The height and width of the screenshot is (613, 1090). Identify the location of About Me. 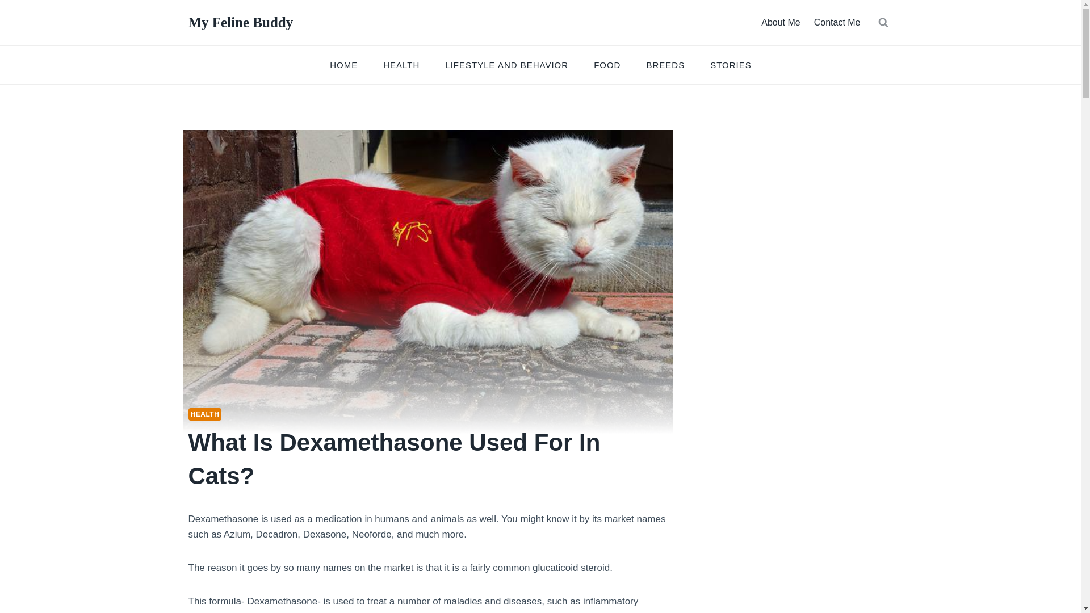
(780, 23).